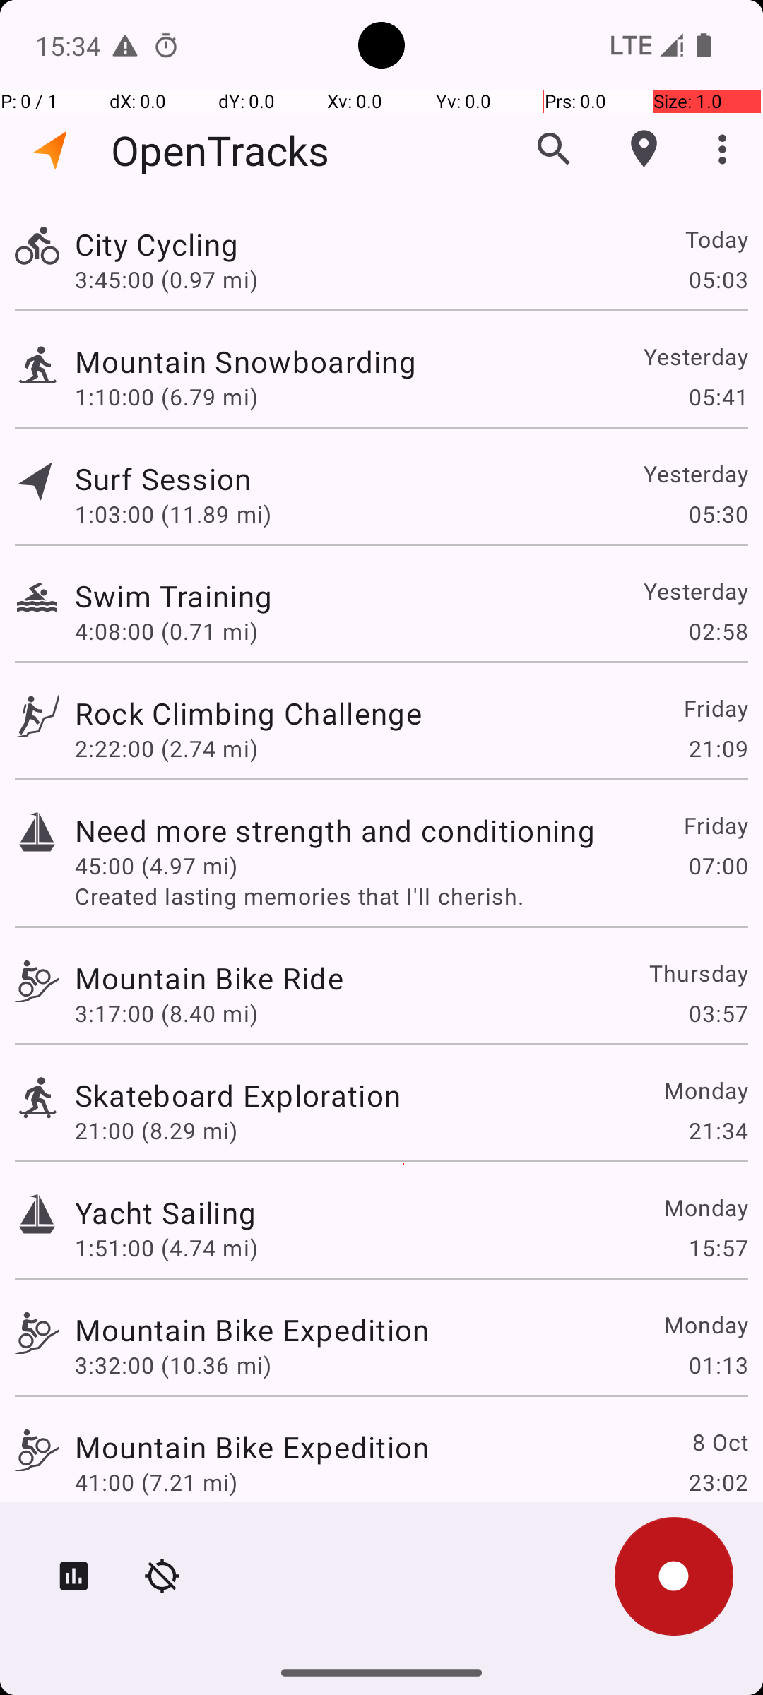 This screenshot has height=1695, width=763. Describe the element at coordinates (695, 356) in the screenshot. I see `Yesterday` at that location.